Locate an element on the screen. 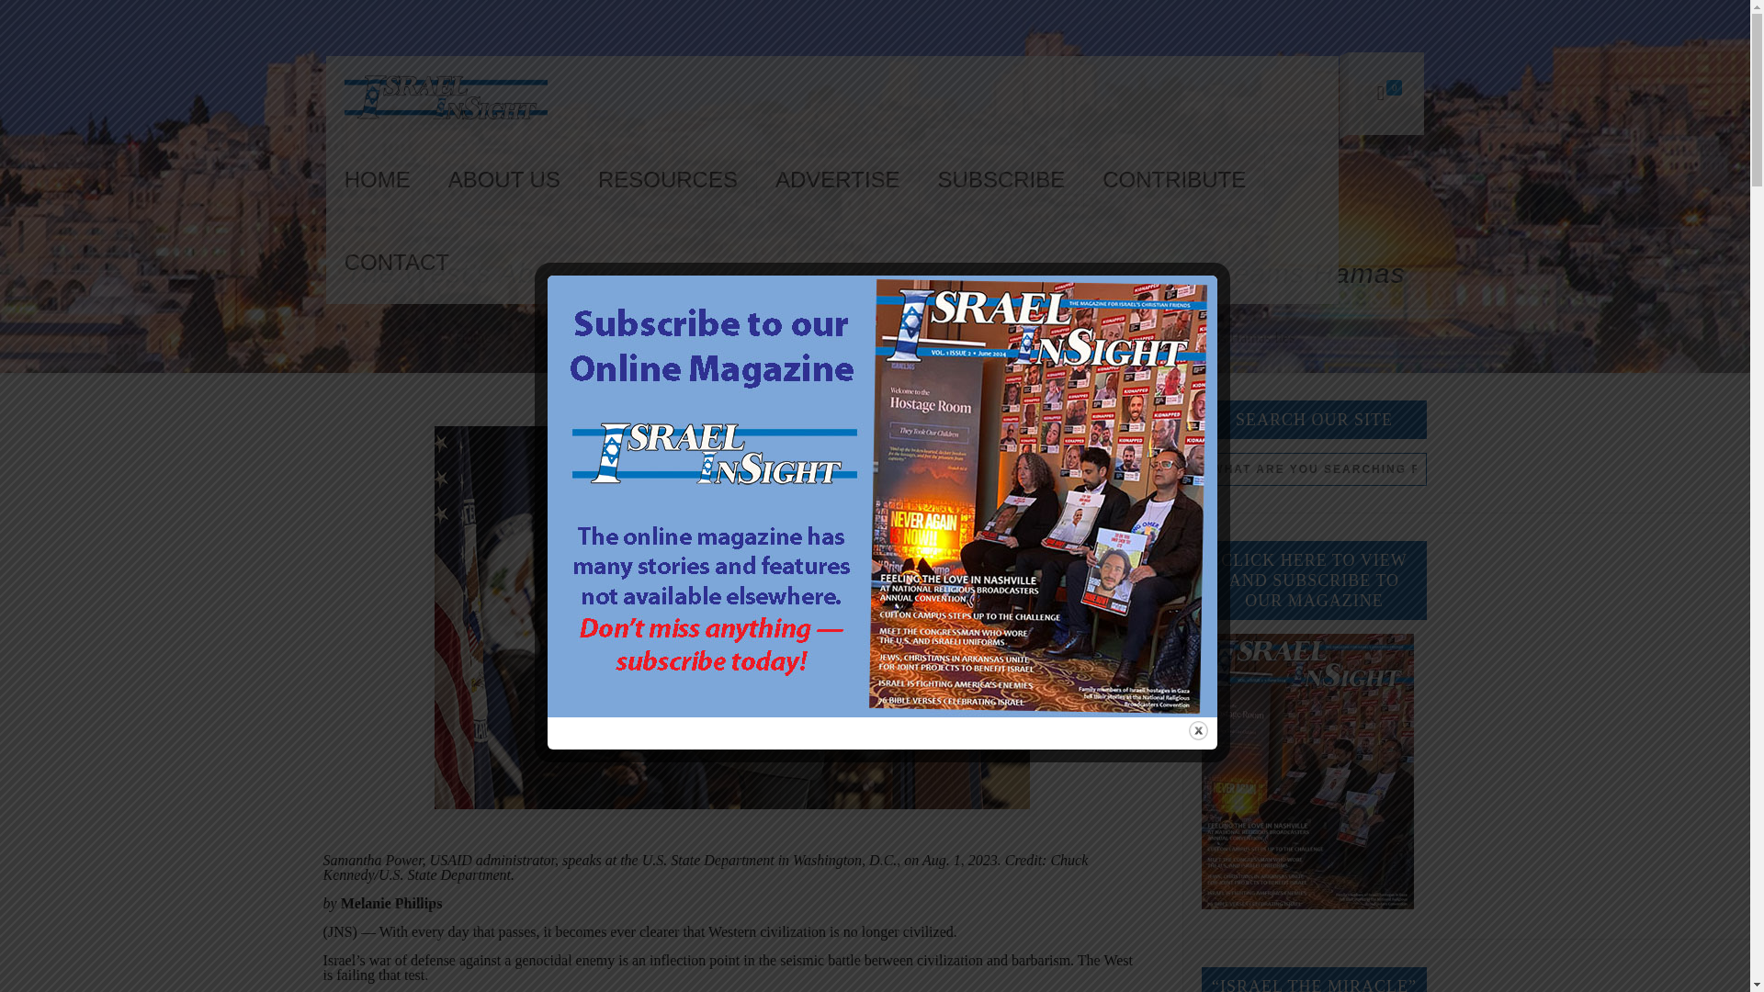  Home is located at coordinates (473, 336).